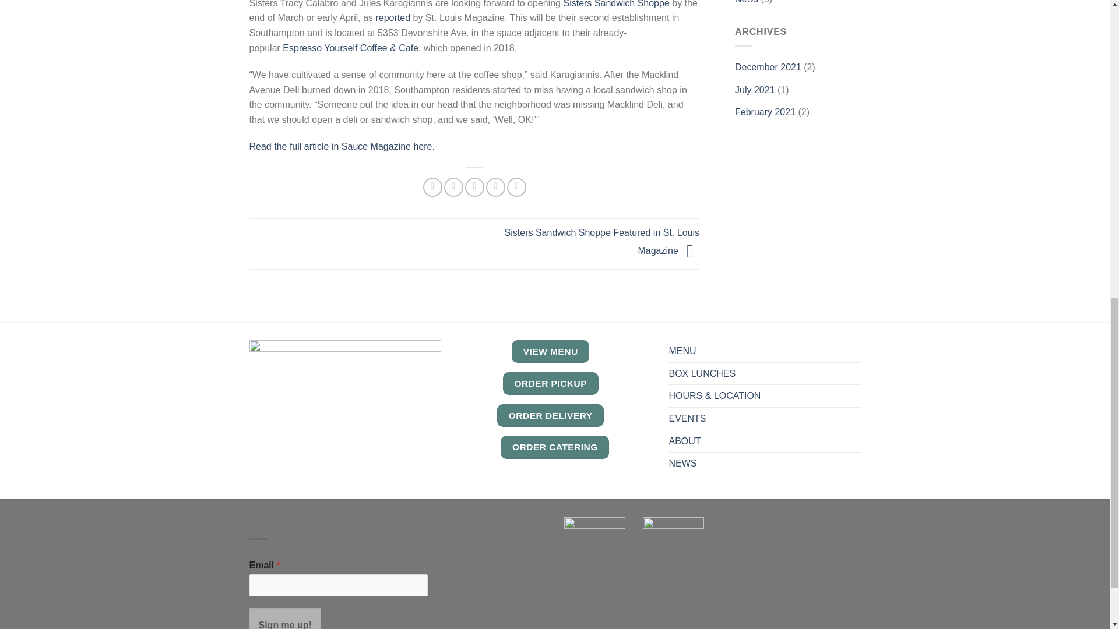  I want to click on Sisters Sandwich Shoppe, so click(615, 4).